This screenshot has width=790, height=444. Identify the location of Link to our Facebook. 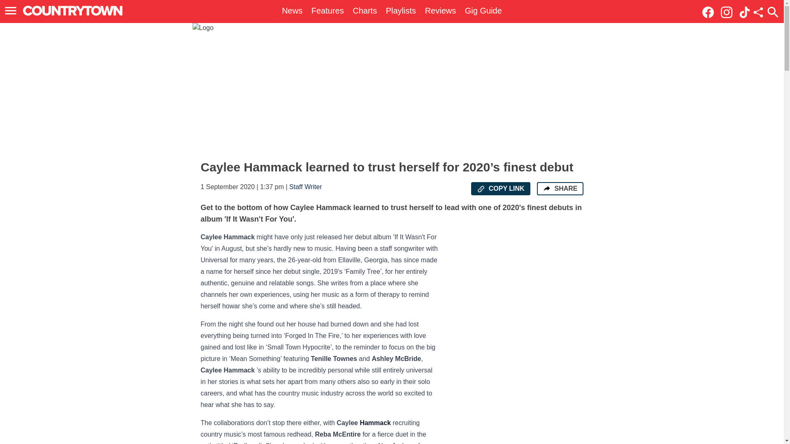
(710, 12).